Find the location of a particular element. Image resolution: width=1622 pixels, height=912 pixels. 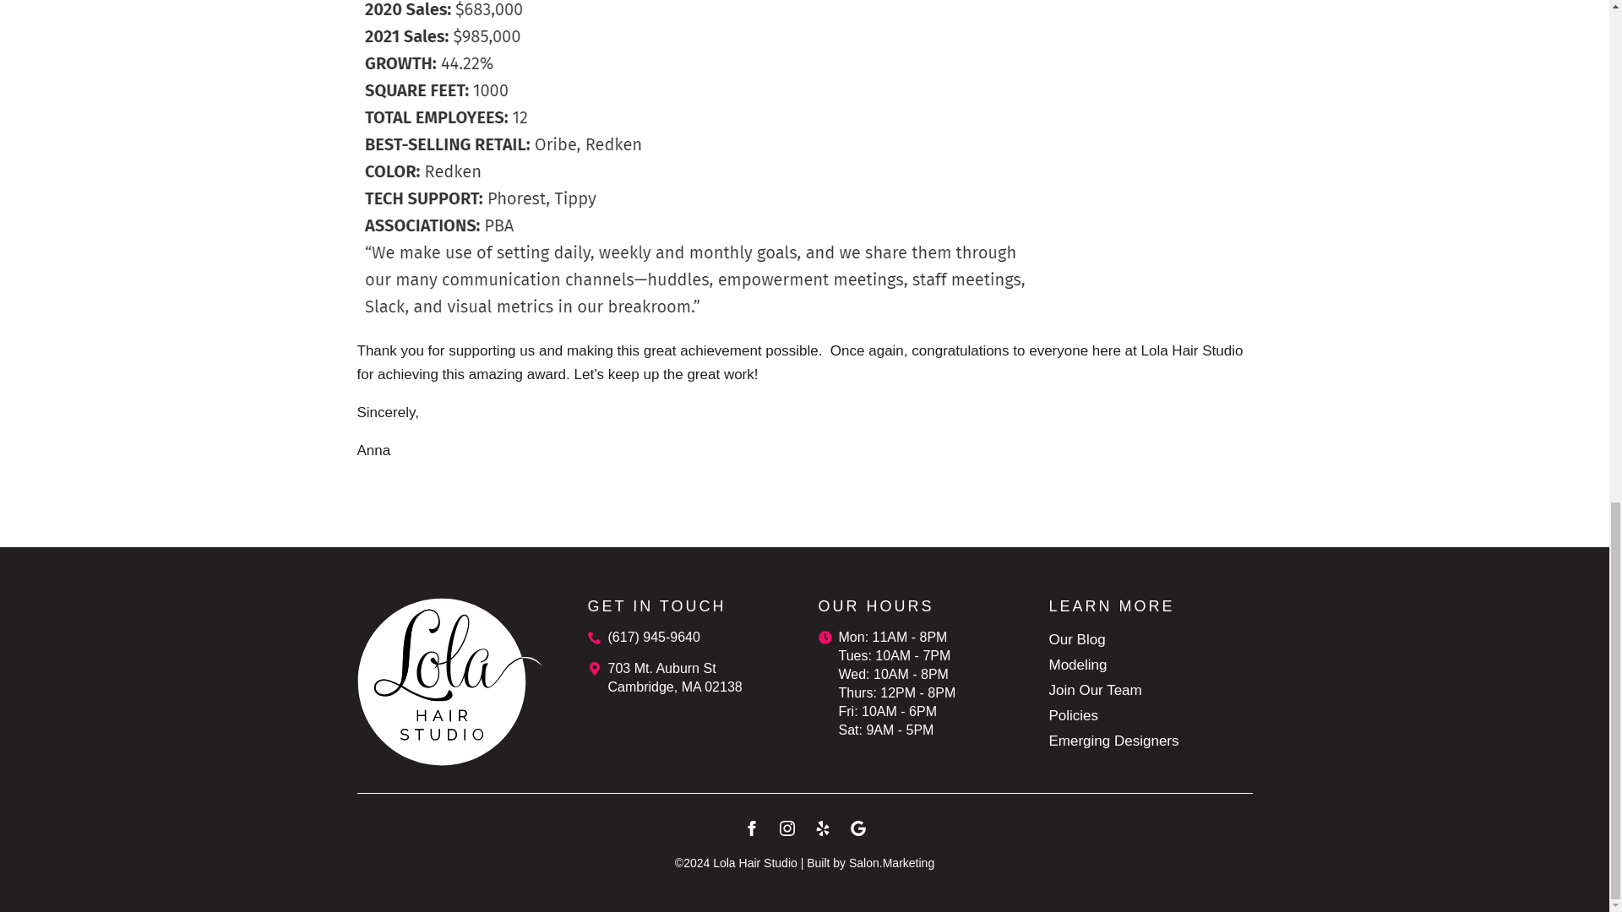

Facebook is located at coordinates (750, 828).